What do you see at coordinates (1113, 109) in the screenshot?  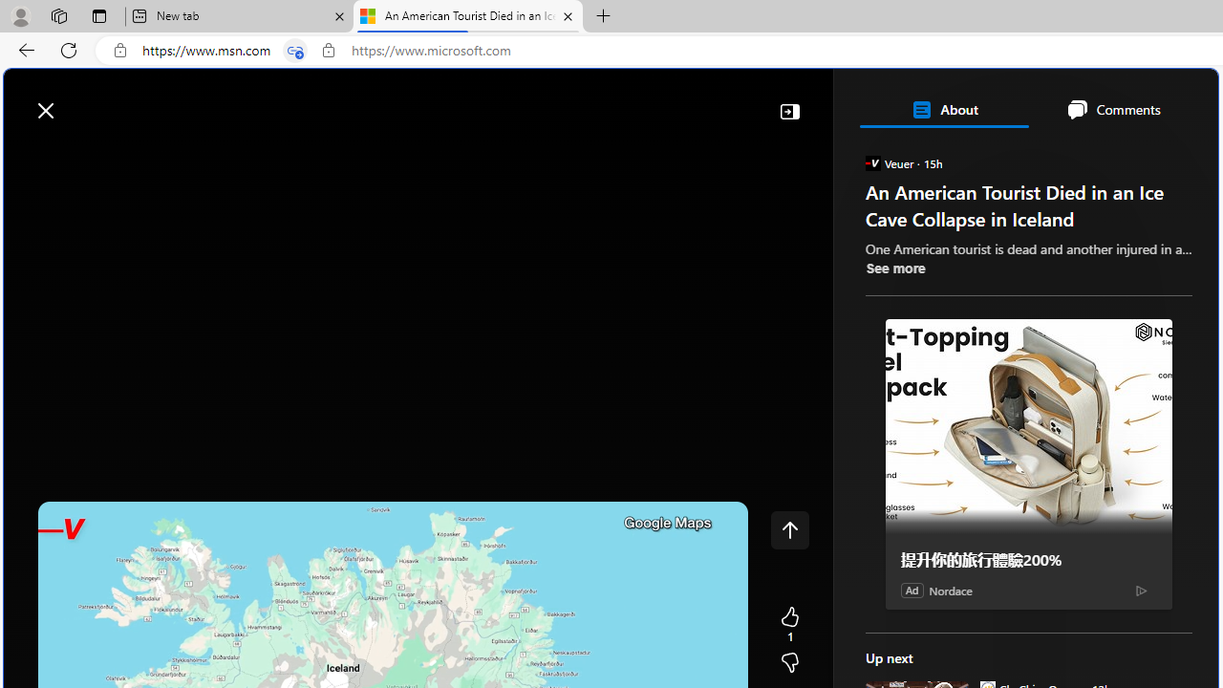 I see `Comments` at bounding box center [1113, 109].